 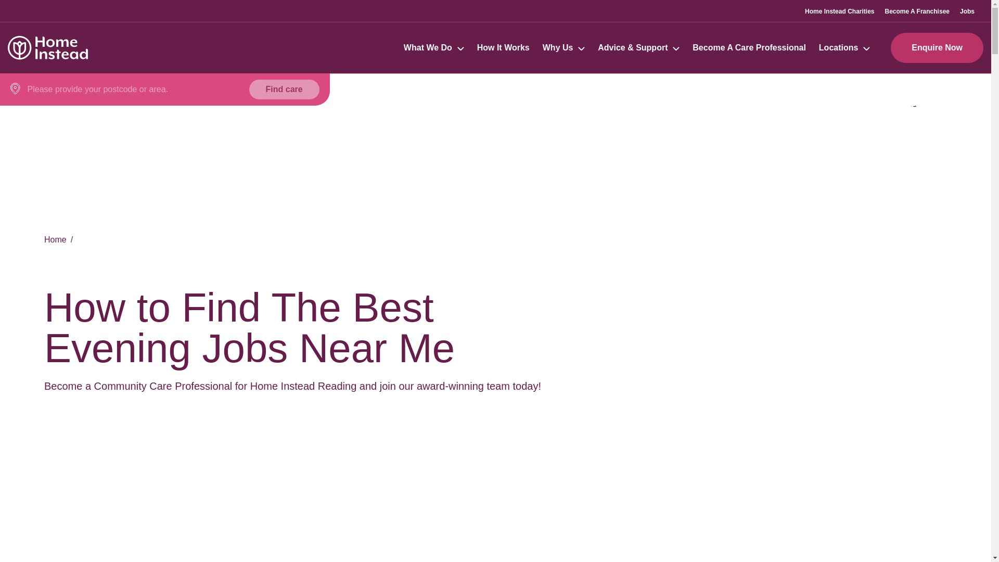 What do you see at coordinates (558, 48) in the screenshot?
I see `Why Us` at bounding box center [558, 48].